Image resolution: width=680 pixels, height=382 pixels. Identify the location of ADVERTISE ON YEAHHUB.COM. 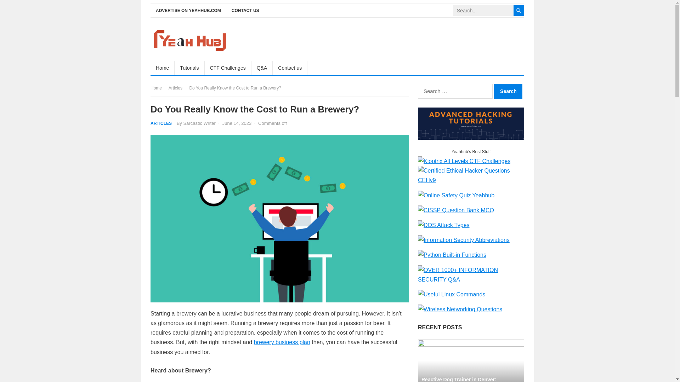
(188, 11).